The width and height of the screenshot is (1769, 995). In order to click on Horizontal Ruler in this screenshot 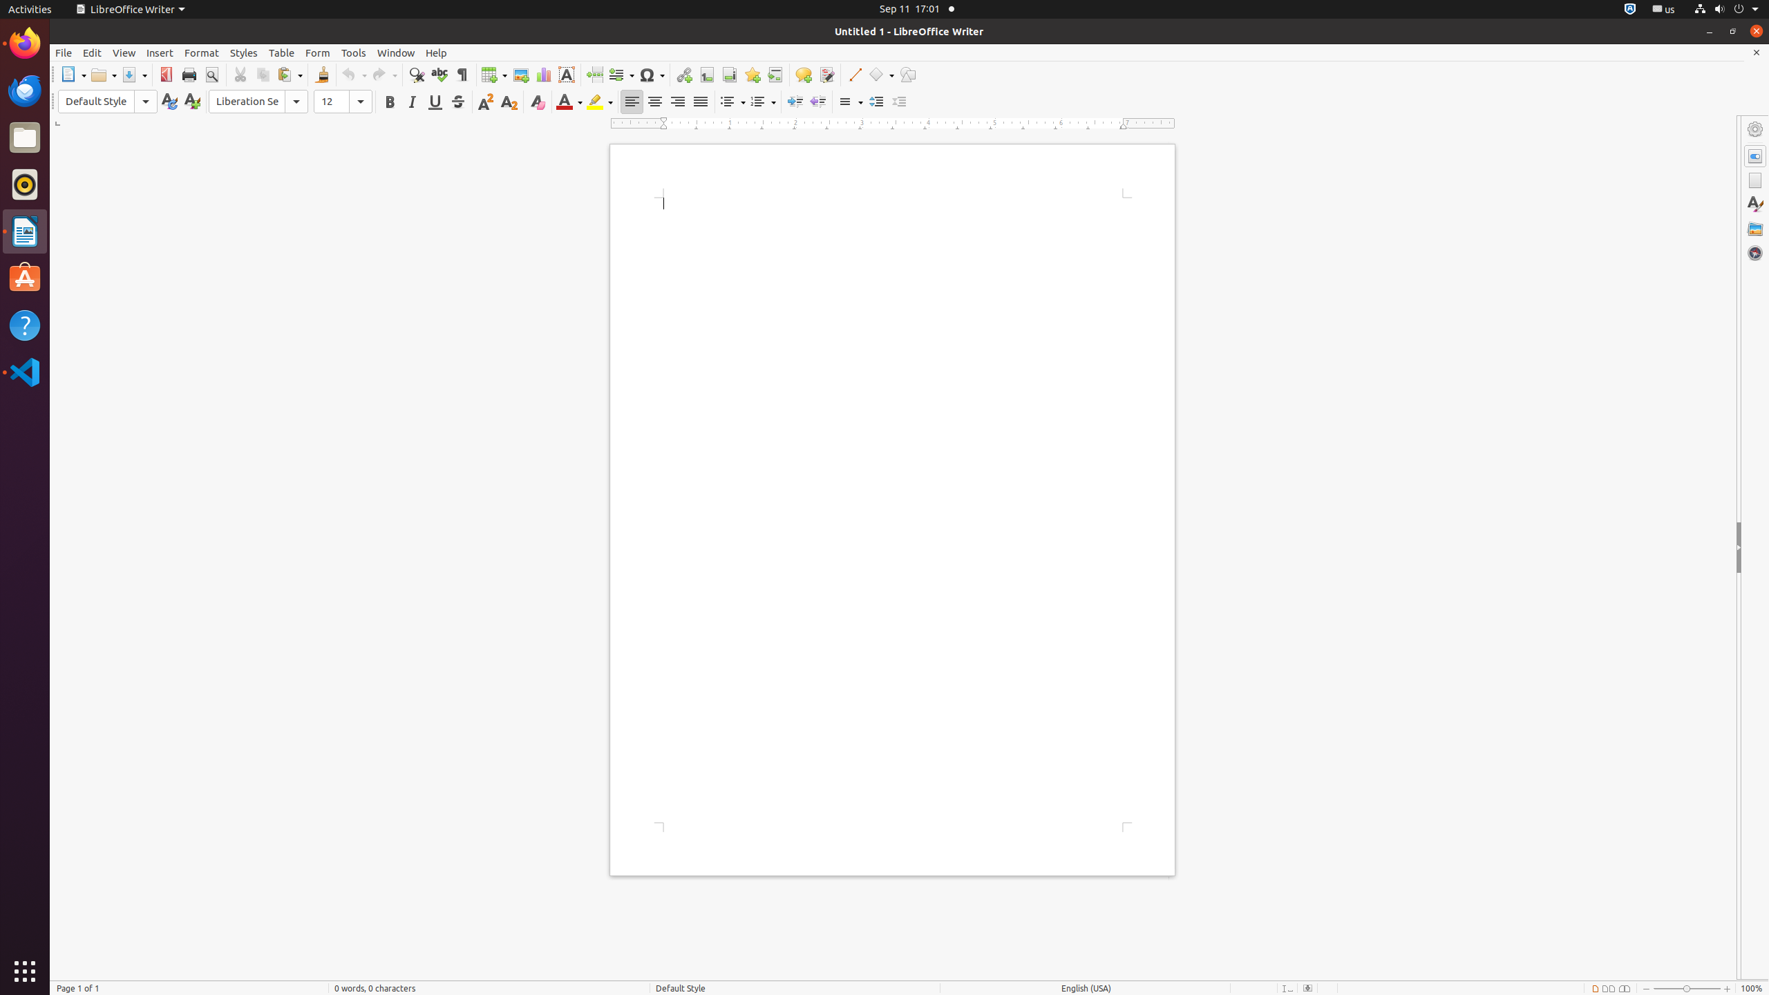, I will do `click(893, 124)`.